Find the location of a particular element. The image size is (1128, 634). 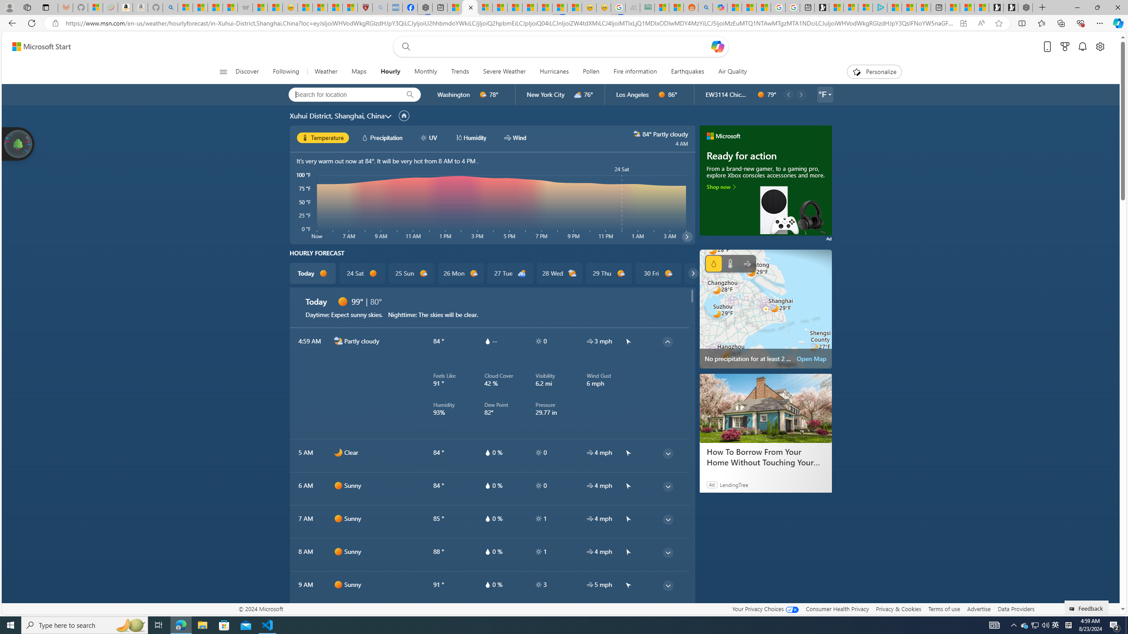

Fire information is located at coordinates (635, 72).